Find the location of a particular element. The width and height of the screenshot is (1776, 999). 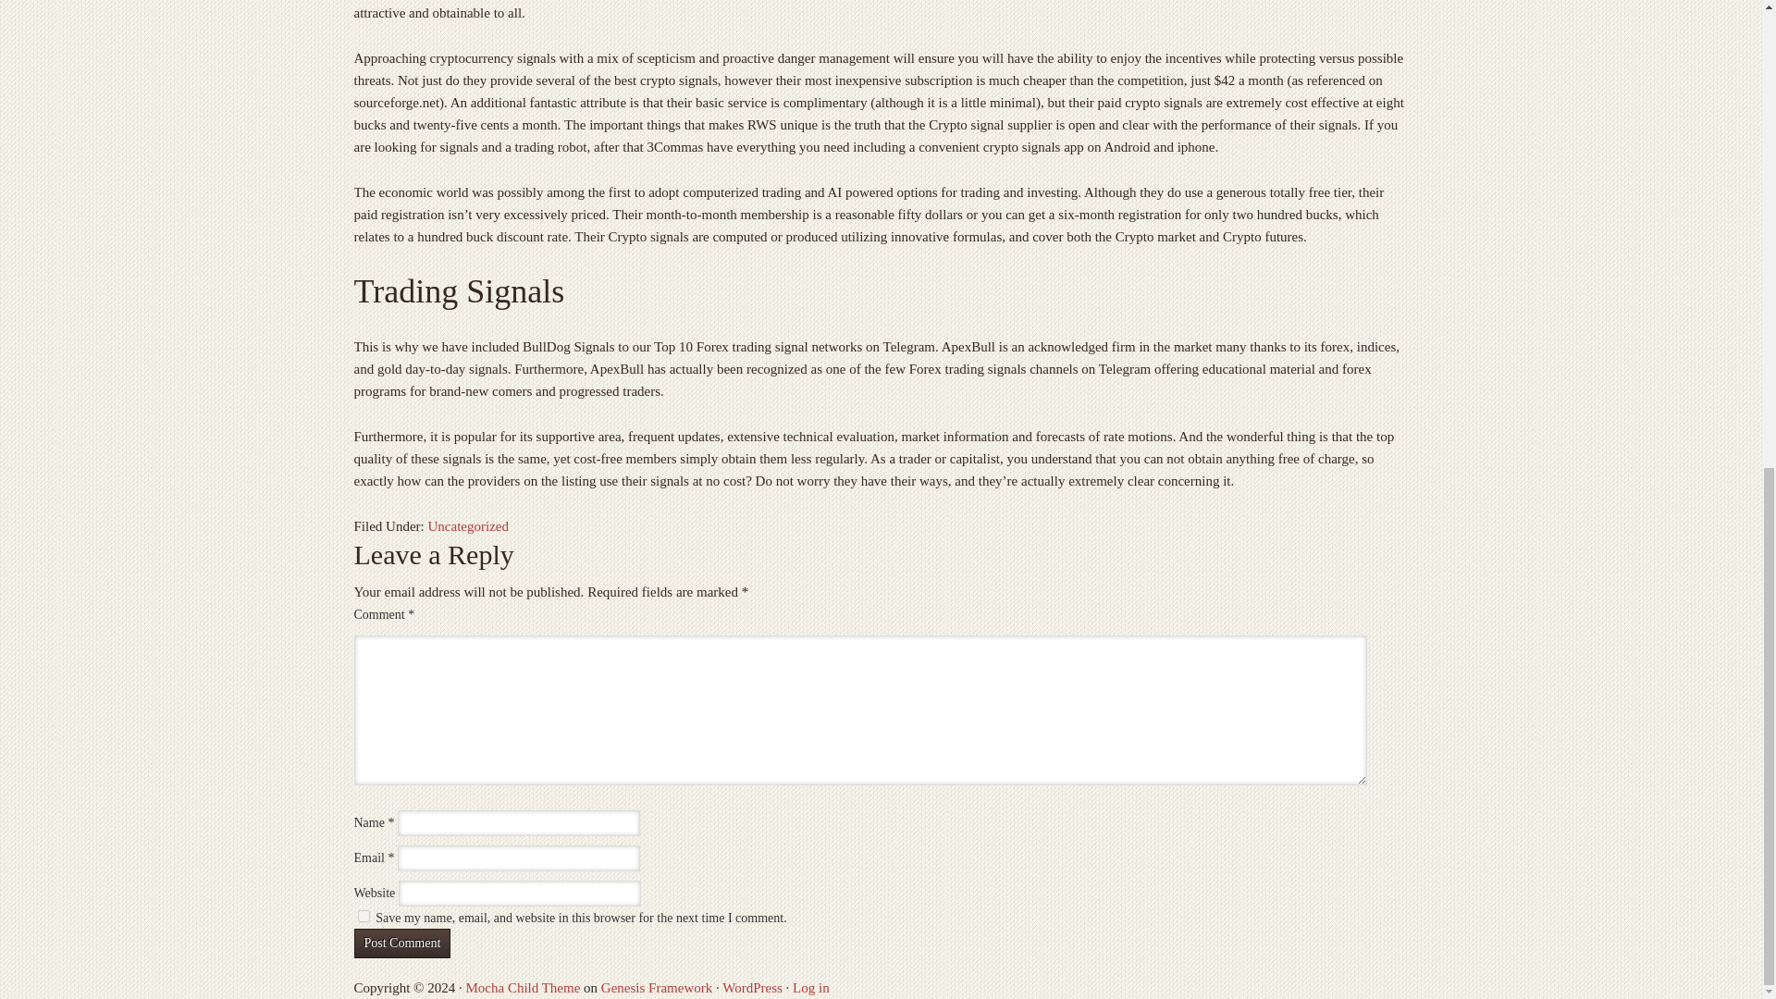

Uncategorized is located at coordinates (468, 525).